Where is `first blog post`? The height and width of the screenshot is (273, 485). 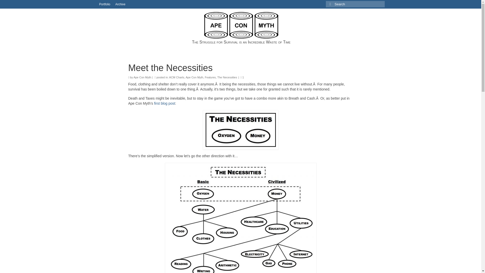
first blog post is located at coordinates (165, 103).